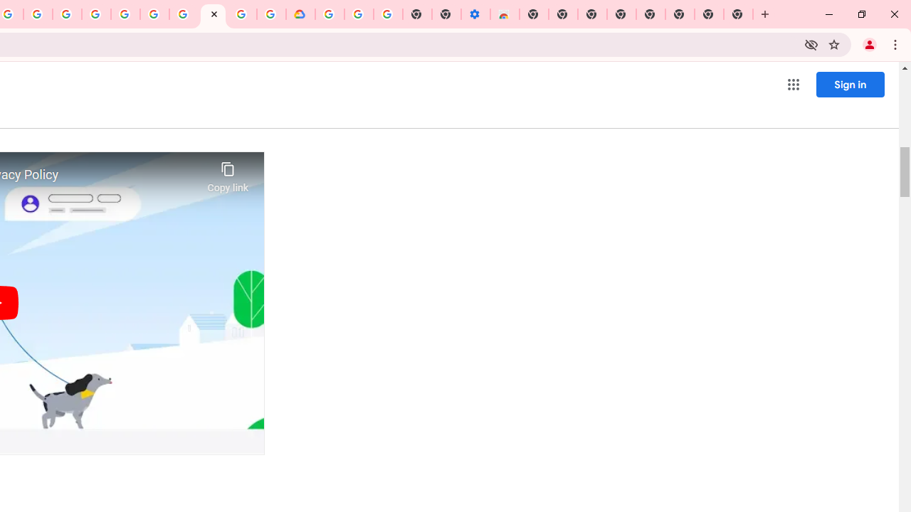 Image resolution: width=911 pixels, height=512 pixels. I want to click on Turn cookies on or off - Computer - Google Account Help, so click(387, 14).